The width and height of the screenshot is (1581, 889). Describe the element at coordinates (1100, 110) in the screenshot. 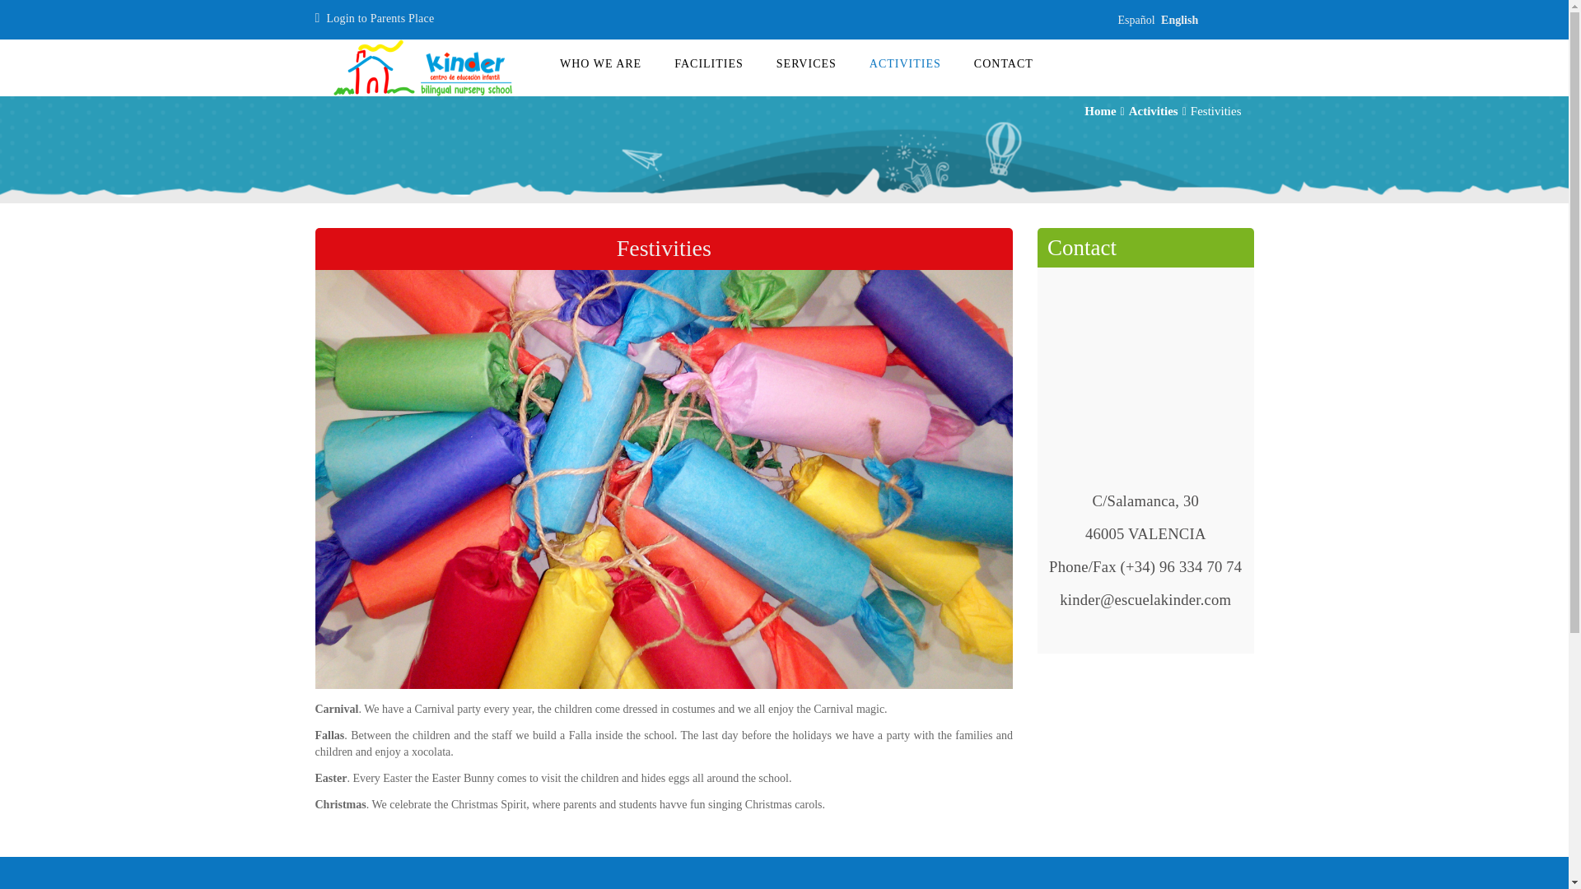

I see `Home` at that location.